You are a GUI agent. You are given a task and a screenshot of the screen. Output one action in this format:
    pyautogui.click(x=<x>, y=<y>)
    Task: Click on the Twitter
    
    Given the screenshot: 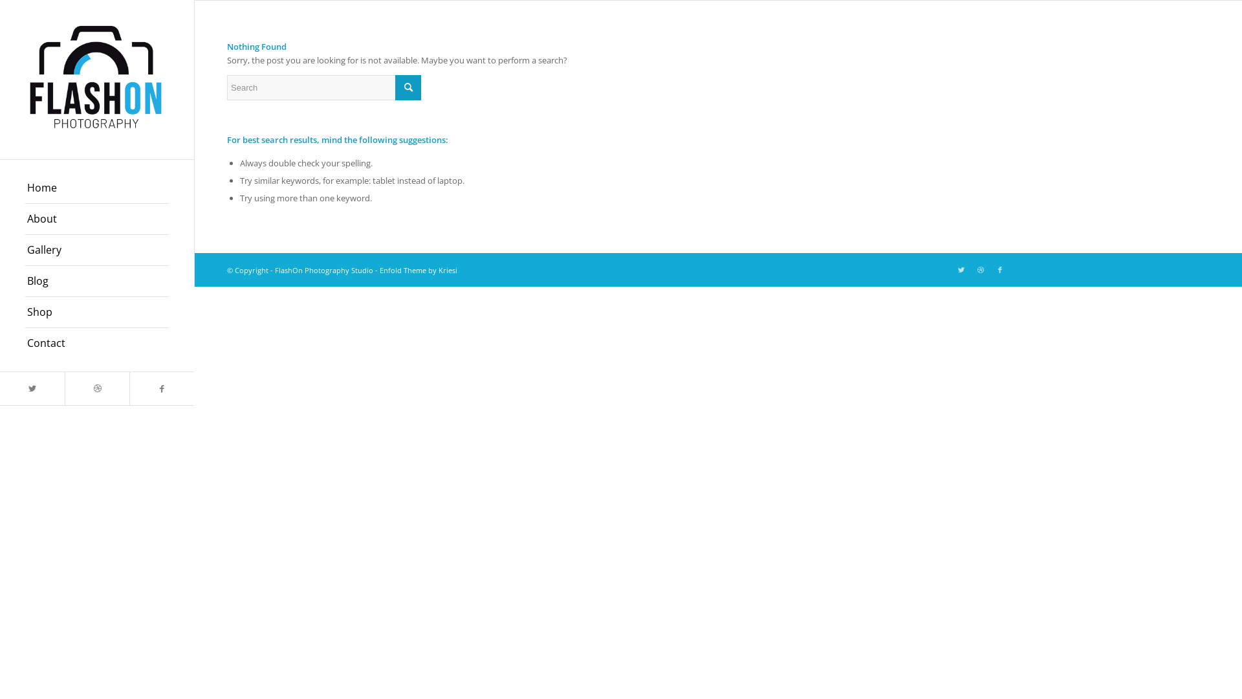 What is the action you would take?
    pyautogui.click(x=32, y=388)
    